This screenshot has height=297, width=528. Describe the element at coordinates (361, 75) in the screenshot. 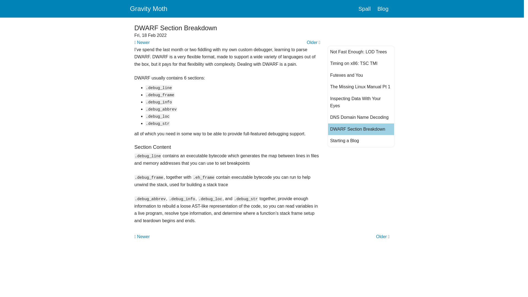

I see `Futexes and You` at that location.